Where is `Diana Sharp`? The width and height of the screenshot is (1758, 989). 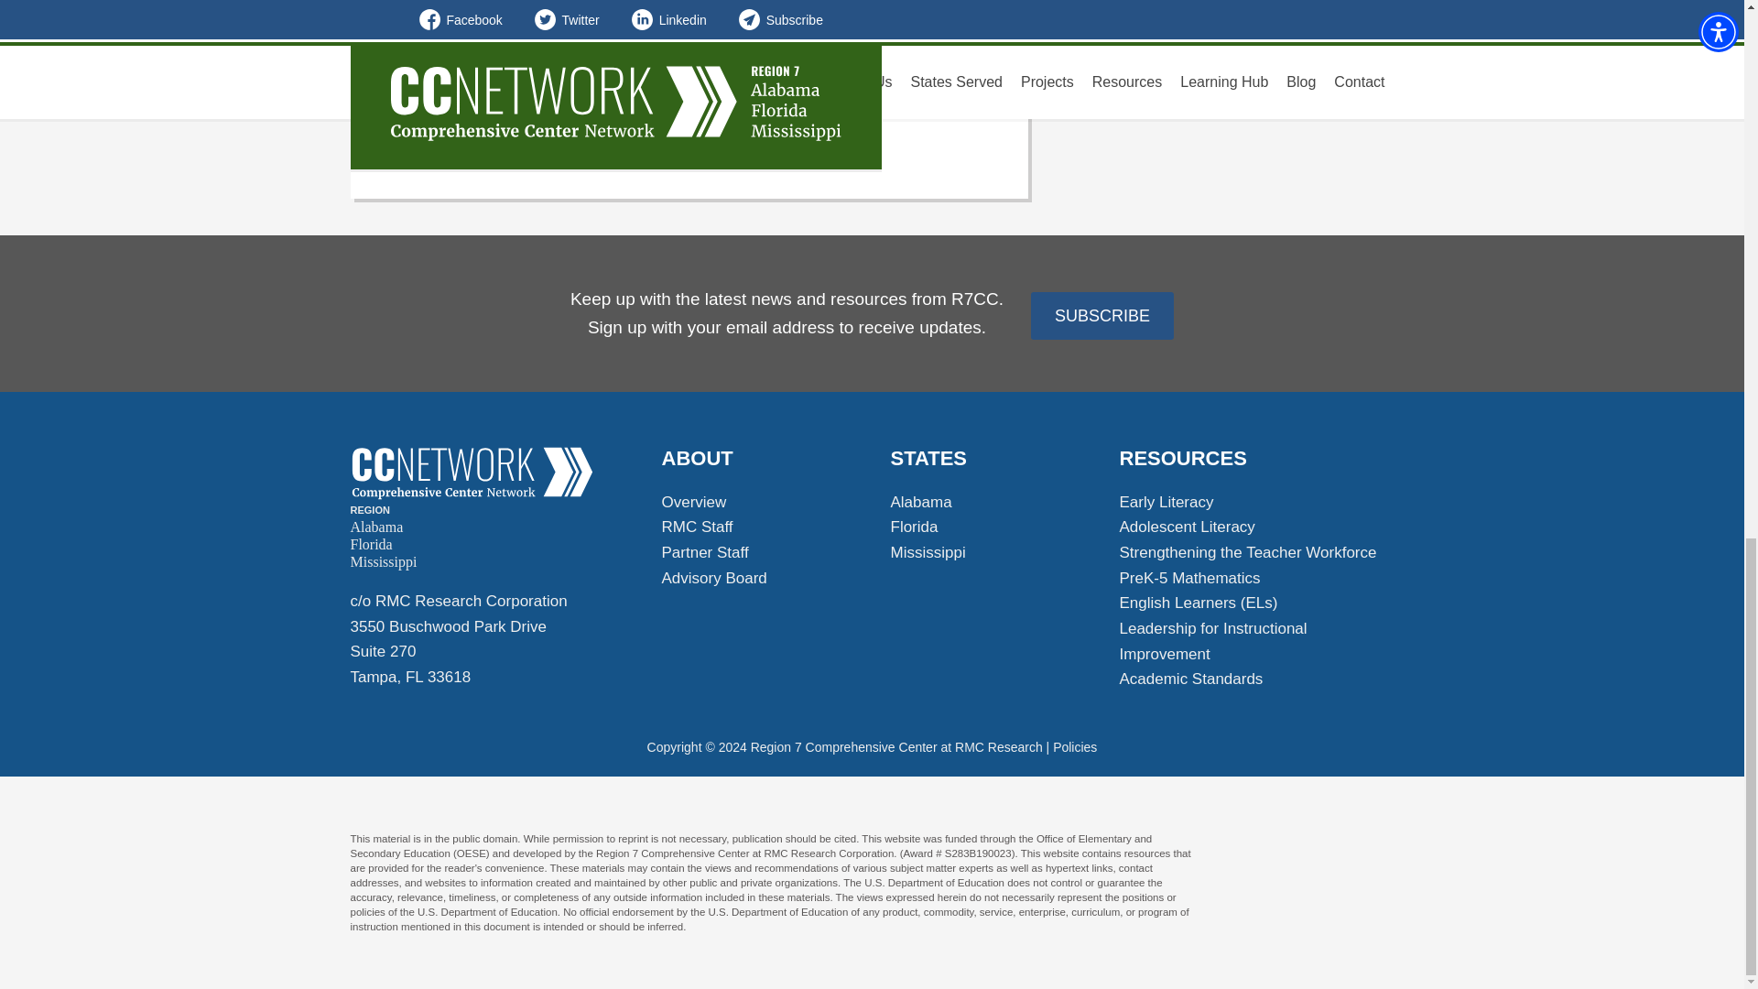 Diana Sharp is located at coordinates (472, 473).